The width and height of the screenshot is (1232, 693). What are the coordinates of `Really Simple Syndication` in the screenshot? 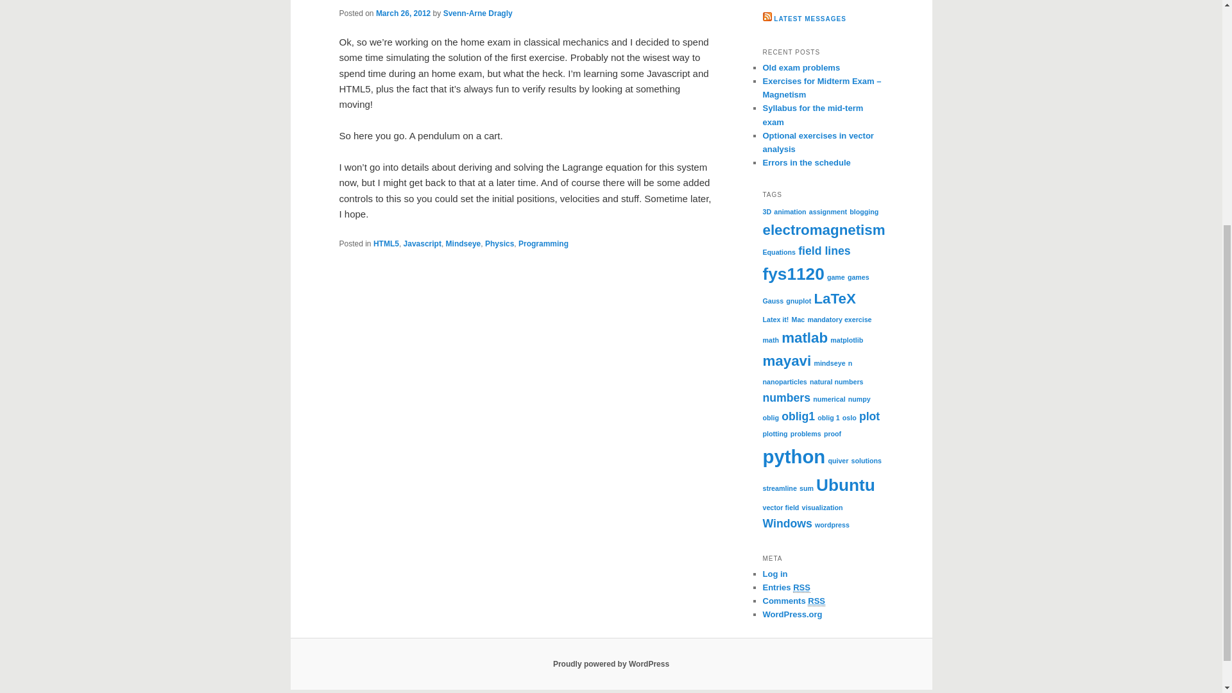 It's located at (816, 601).